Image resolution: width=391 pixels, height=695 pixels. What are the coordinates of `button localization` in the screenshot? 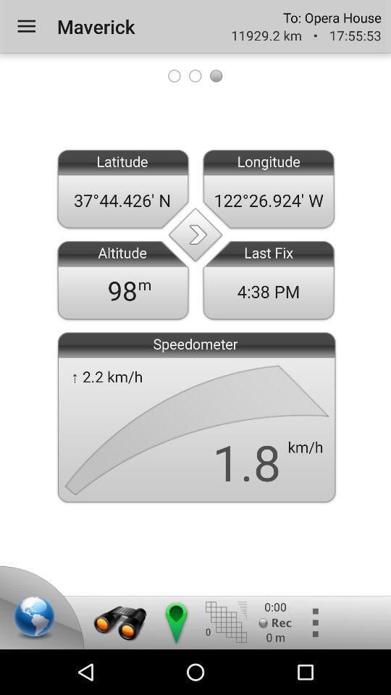 It's located at (175, 623).